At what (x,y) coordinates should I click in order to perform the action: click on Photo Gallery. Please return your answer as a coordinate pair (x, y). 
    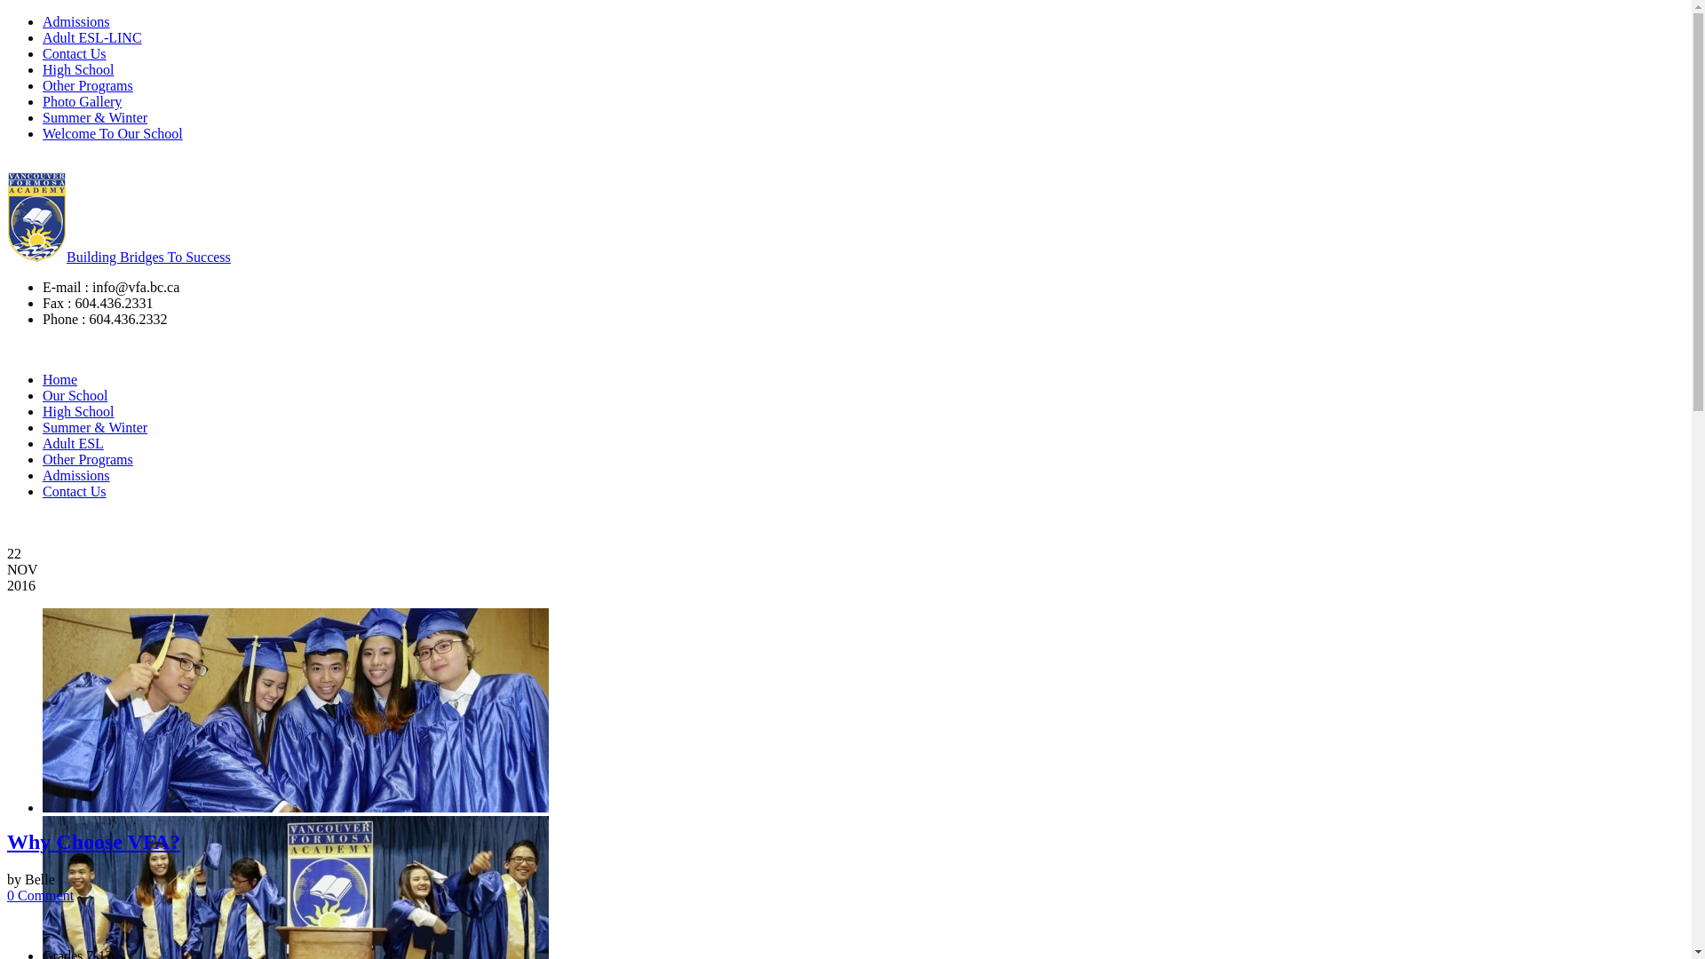
    Looking at the image, I should click on (82, 101).